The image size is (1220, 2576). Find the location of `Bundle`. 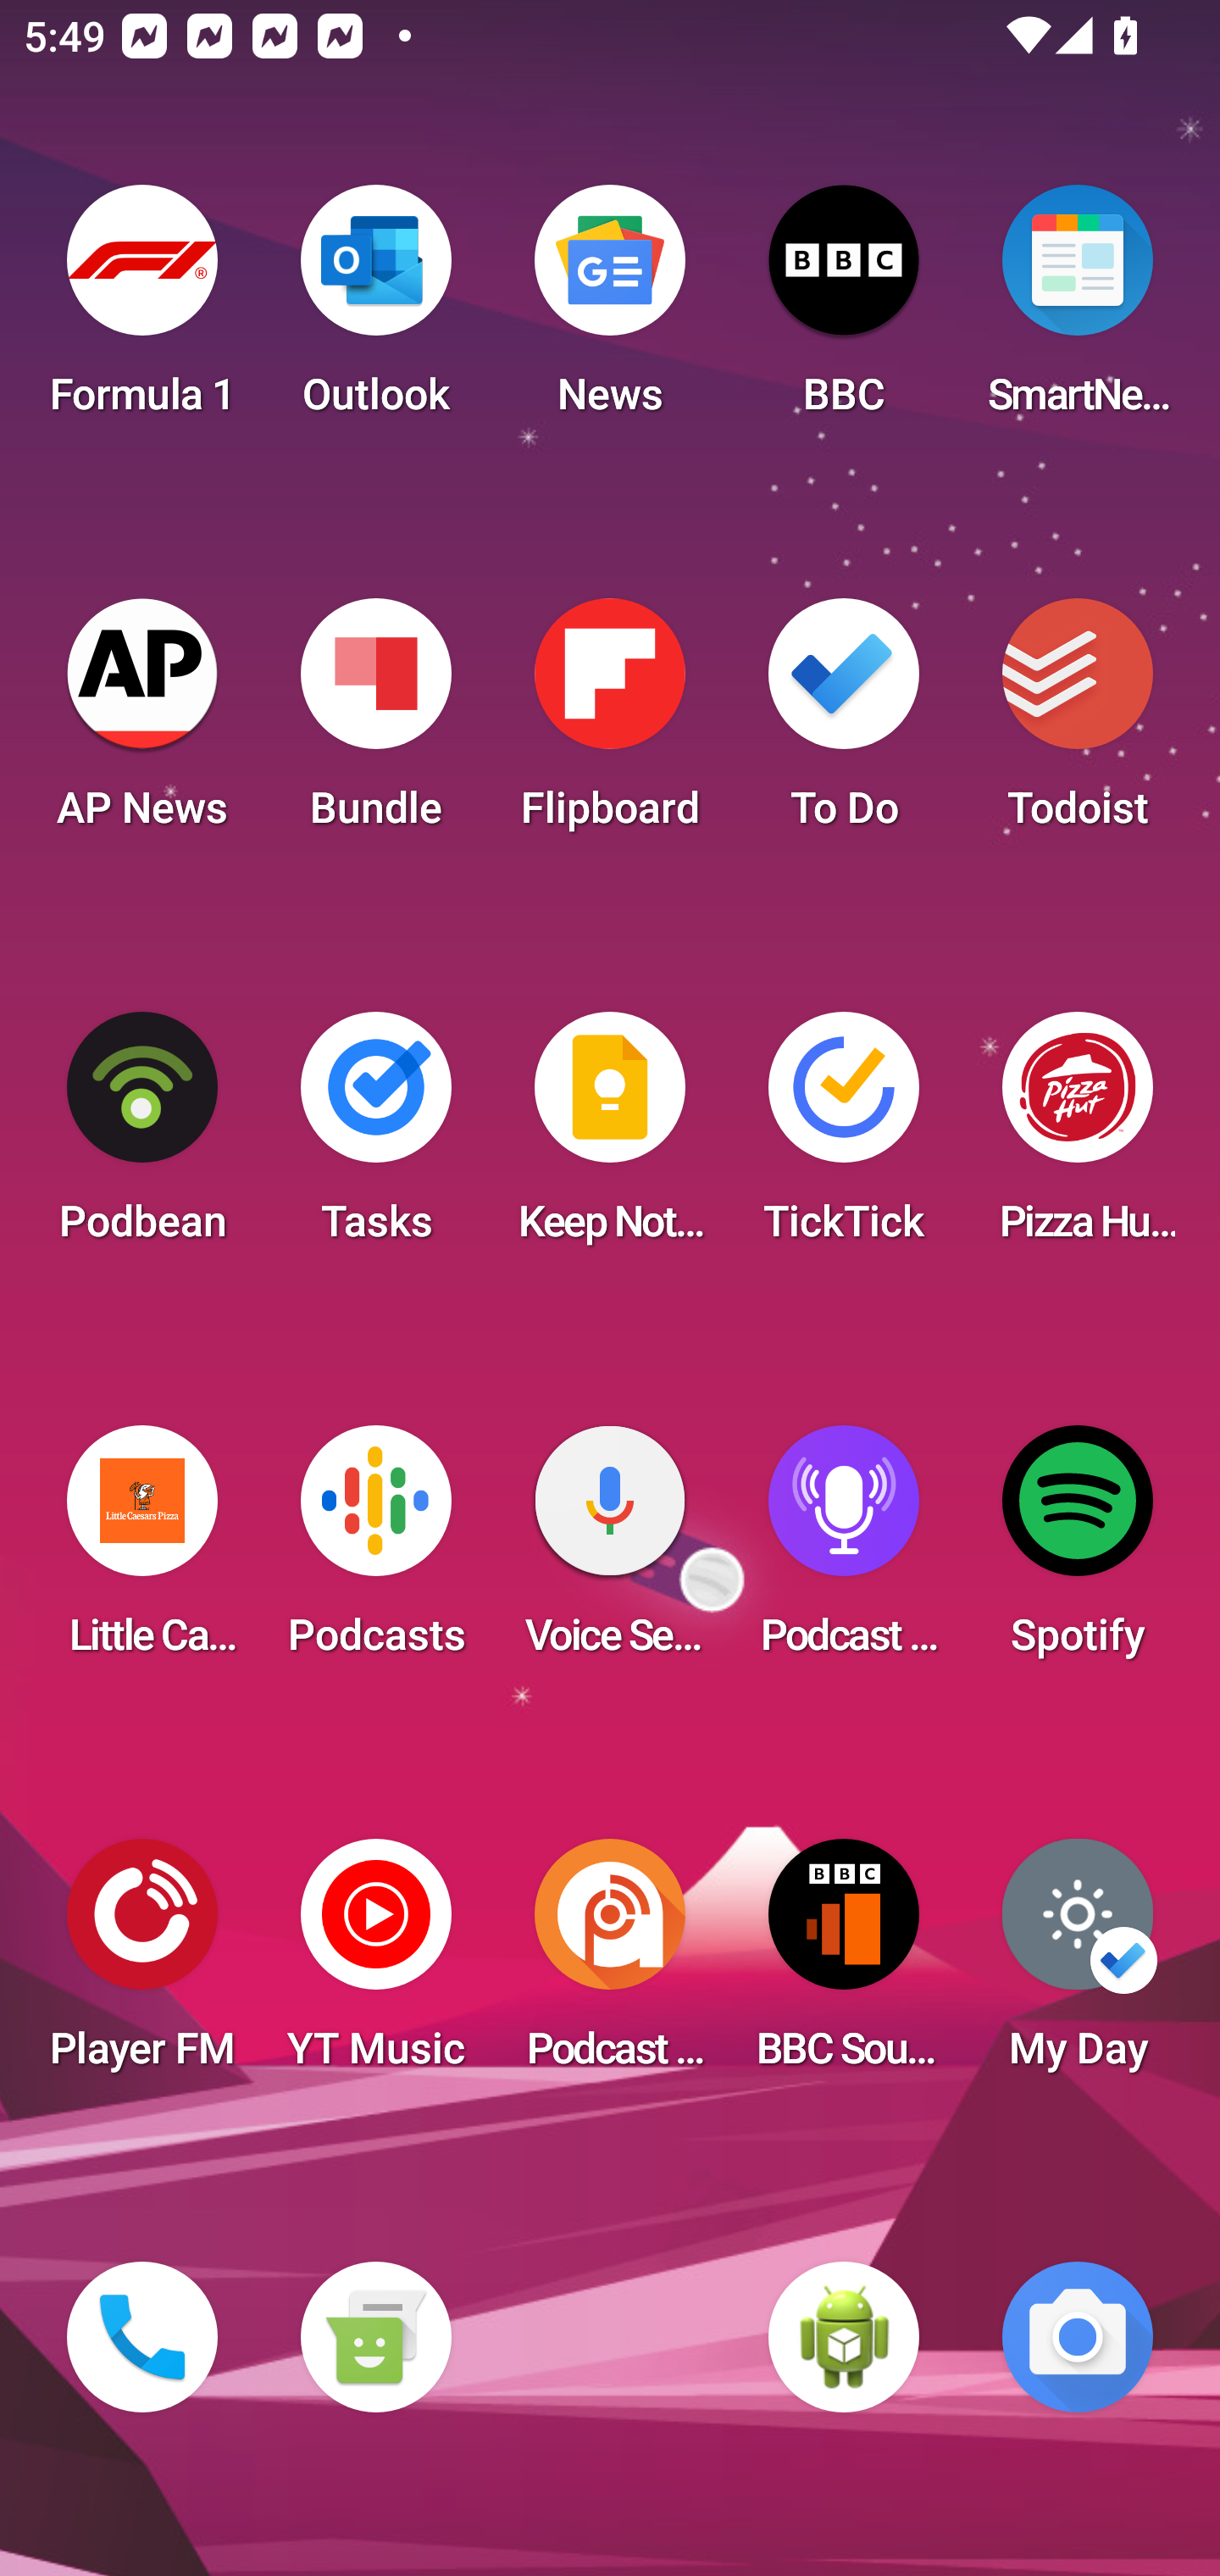

Bundle is located at coordinates (375, 724).